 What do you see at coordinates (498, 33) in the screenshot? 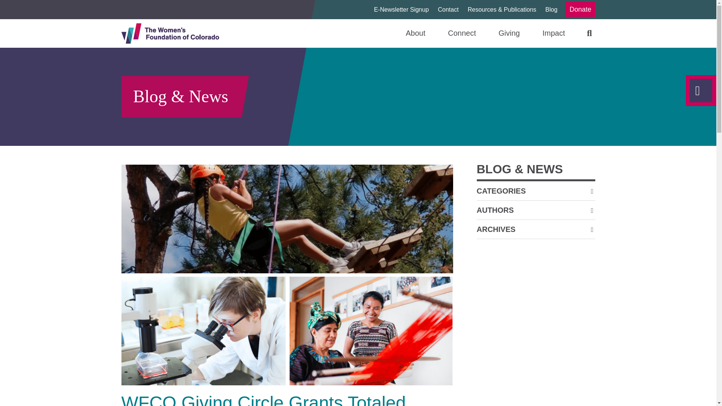
I see `Giving` at bounding box center [498, 33].